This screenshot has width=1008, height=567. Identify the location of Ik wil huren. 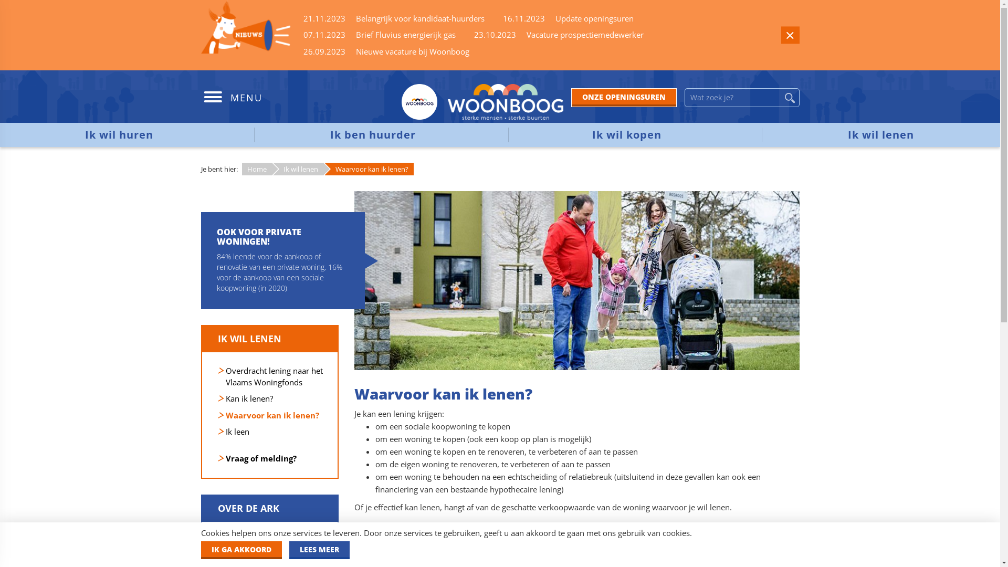
(119, 135).